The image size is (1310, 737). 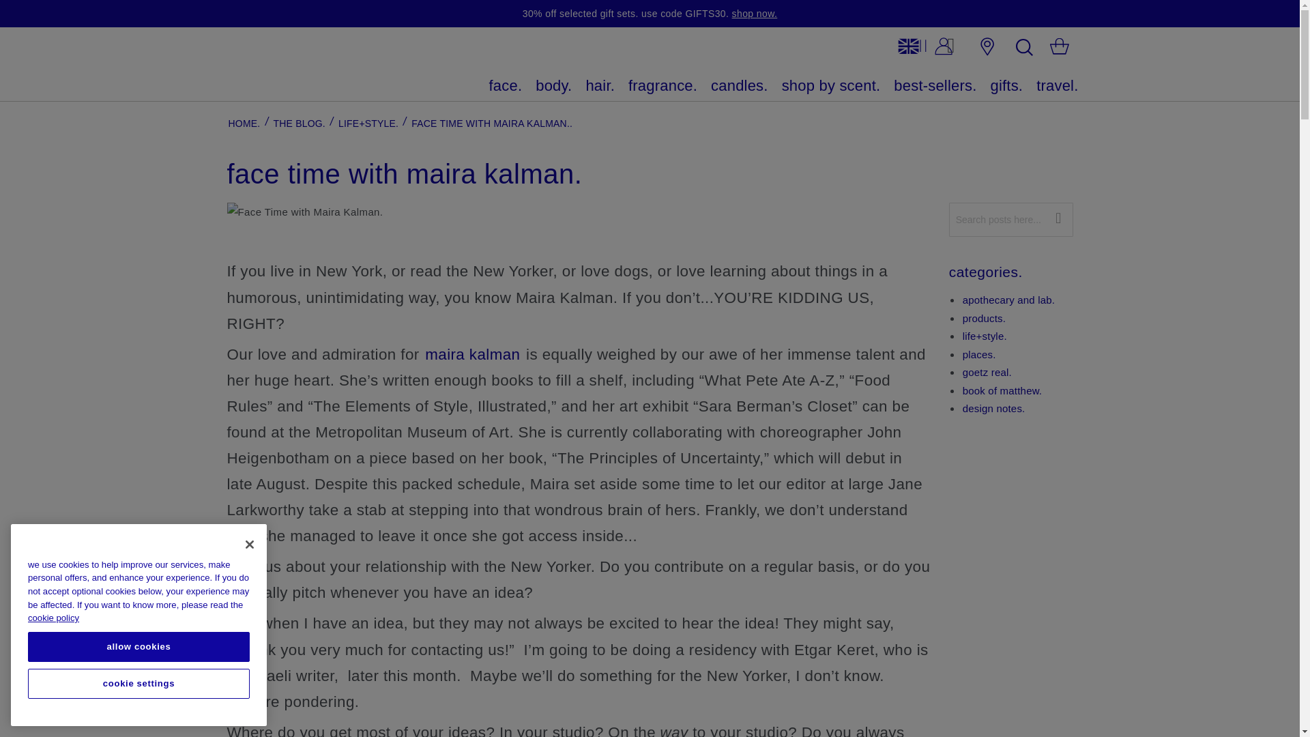 I want to click on body., so click(x=554, y=86).